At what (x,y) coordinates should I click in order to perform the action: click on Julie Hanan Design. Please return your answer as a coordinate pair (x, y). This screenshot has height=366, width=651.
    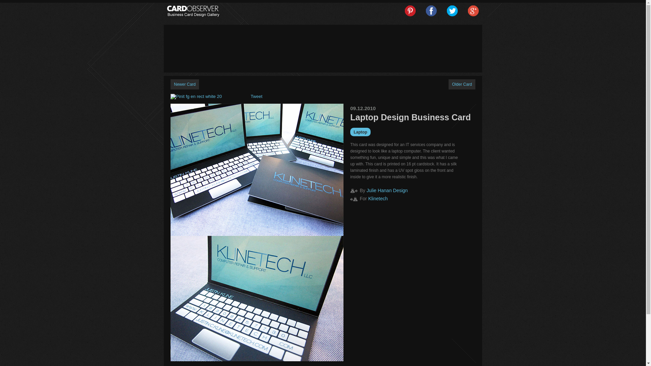
    Looking at the image, I should click on (387, 190).